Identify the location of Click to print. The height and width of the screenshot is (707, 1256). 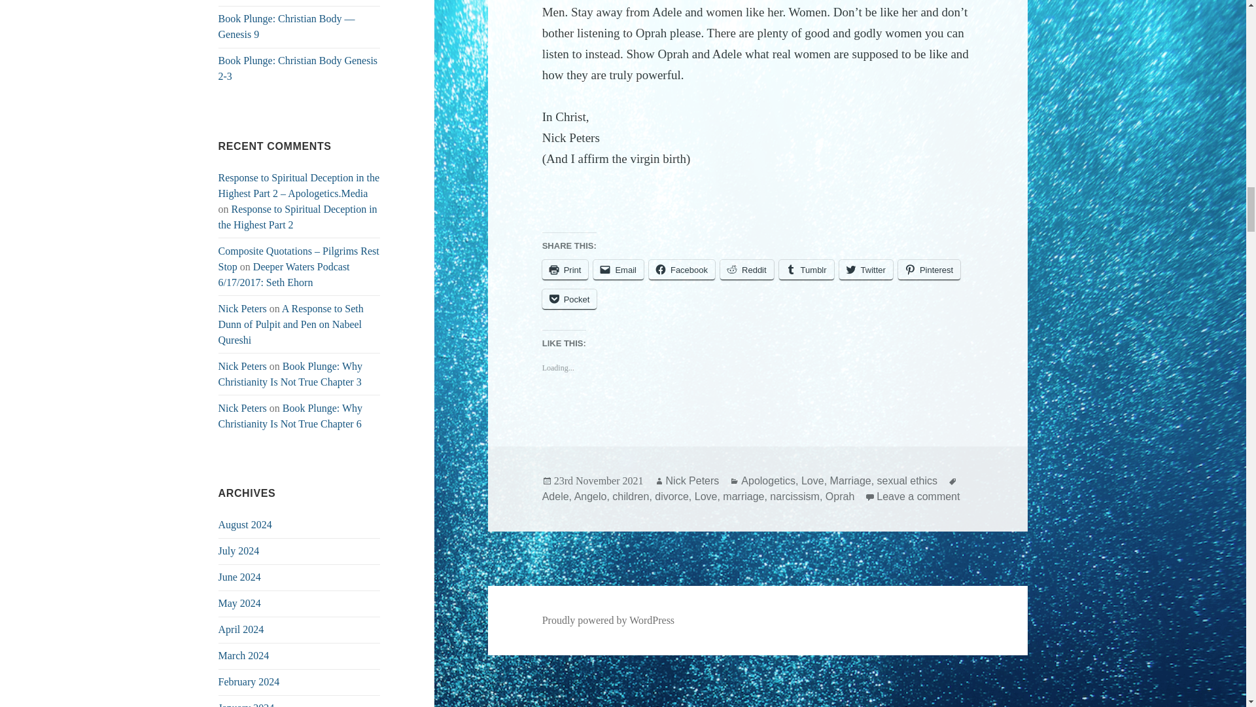
(565, 270).